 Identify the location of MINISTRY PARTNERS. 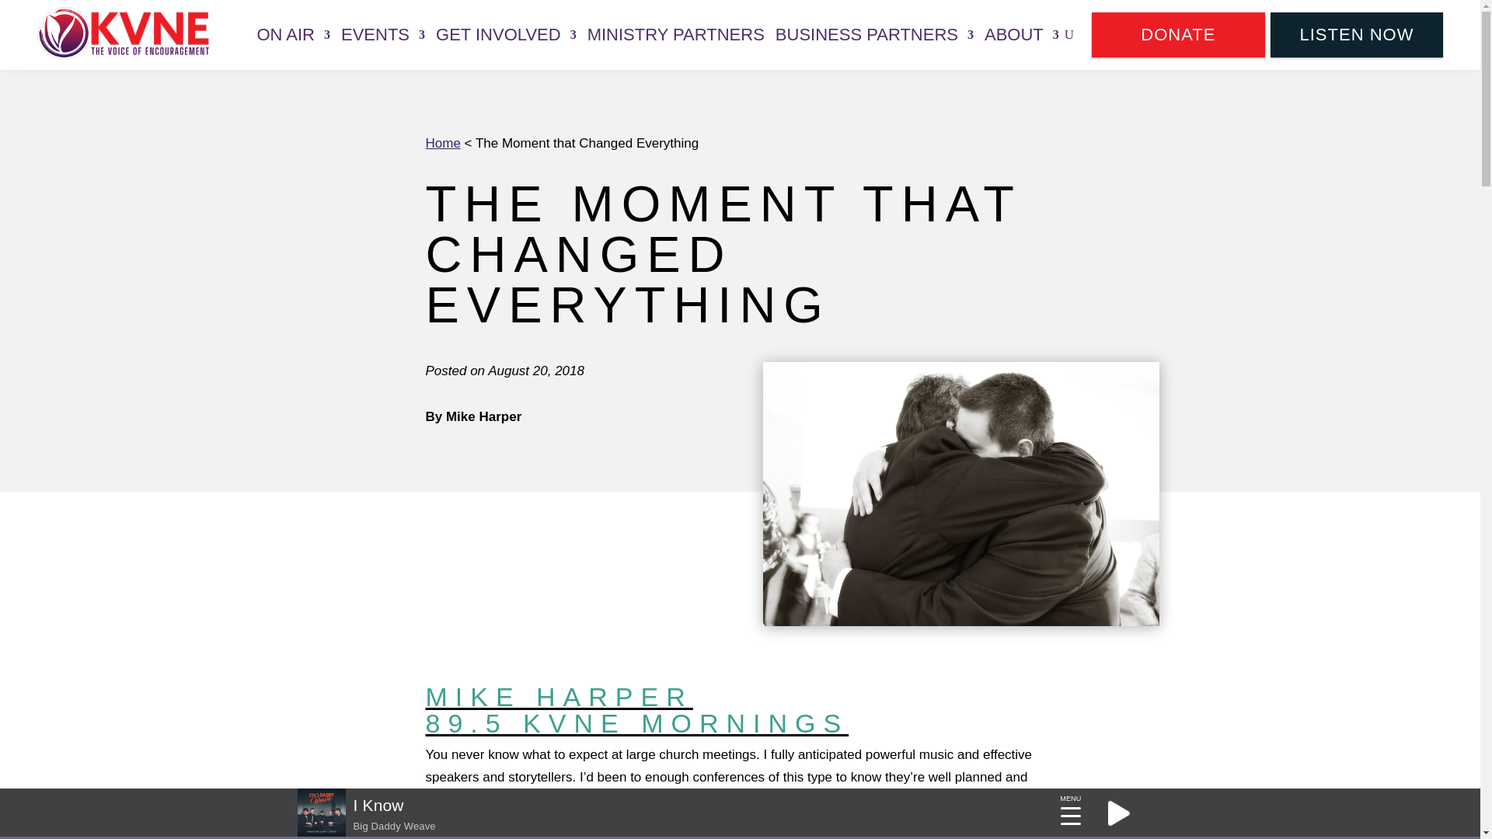
(676, 34).